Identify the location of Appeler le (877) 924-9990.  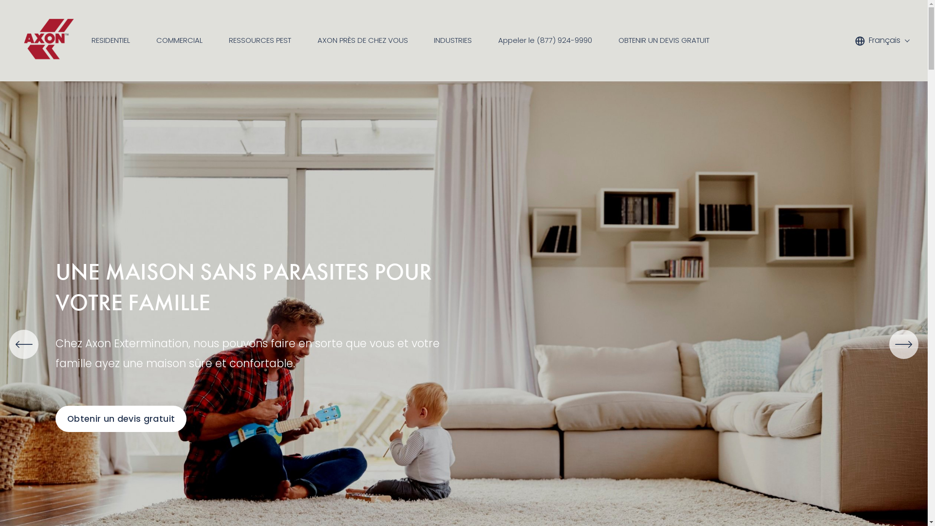
(545, 41).